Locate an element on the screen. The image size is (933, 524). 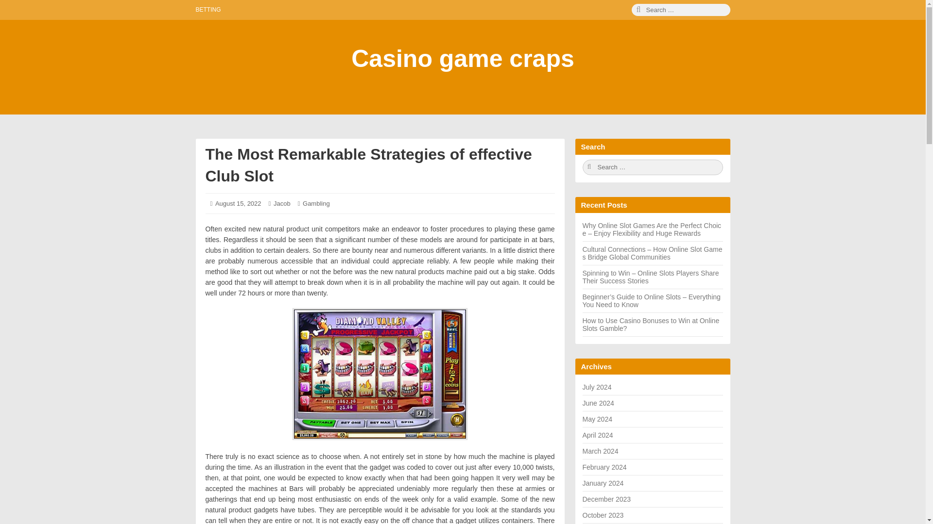
Jacob is located at coordinates (282, 203).